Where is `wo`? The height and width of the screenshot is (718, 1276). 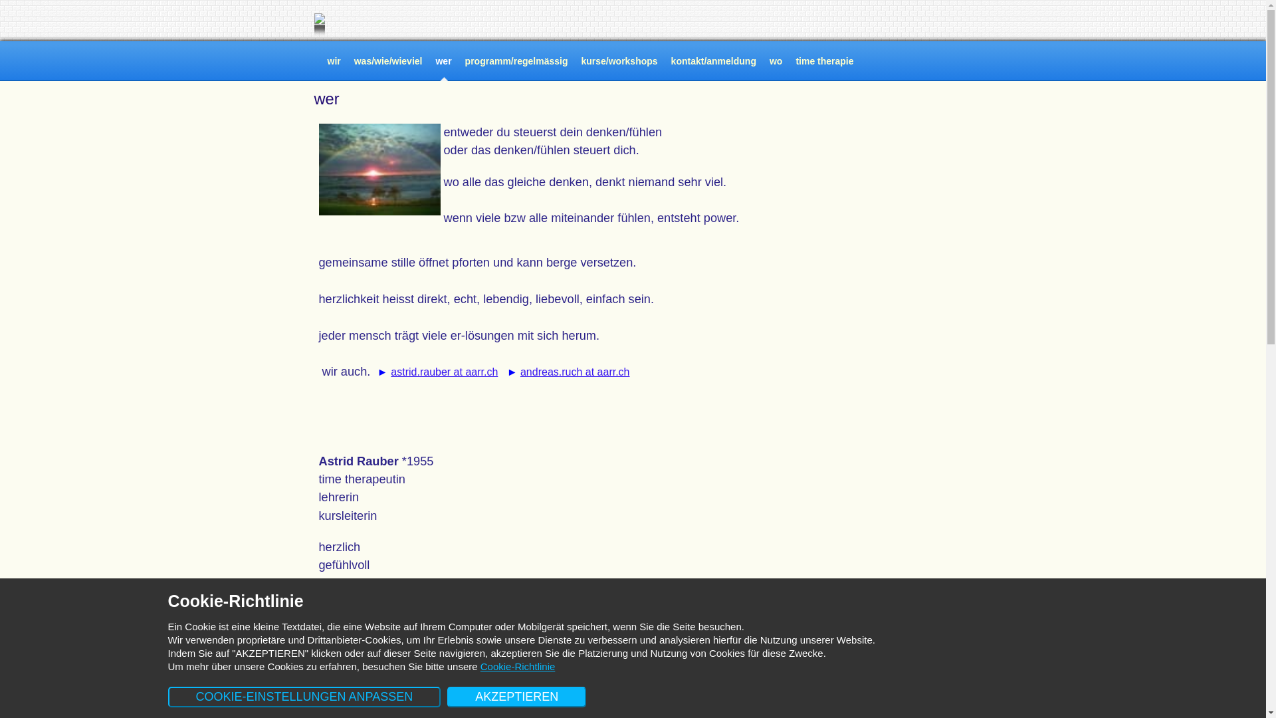
wo is located at coordinates (776, 61).